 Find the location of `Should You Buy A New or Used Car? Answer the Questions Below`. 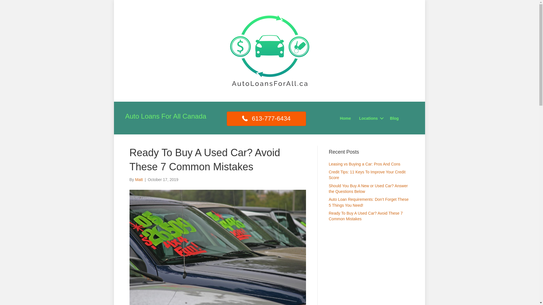

Should You Buy A New or Used Car? Answer the Questions Below is located at coordinates (368, 189).